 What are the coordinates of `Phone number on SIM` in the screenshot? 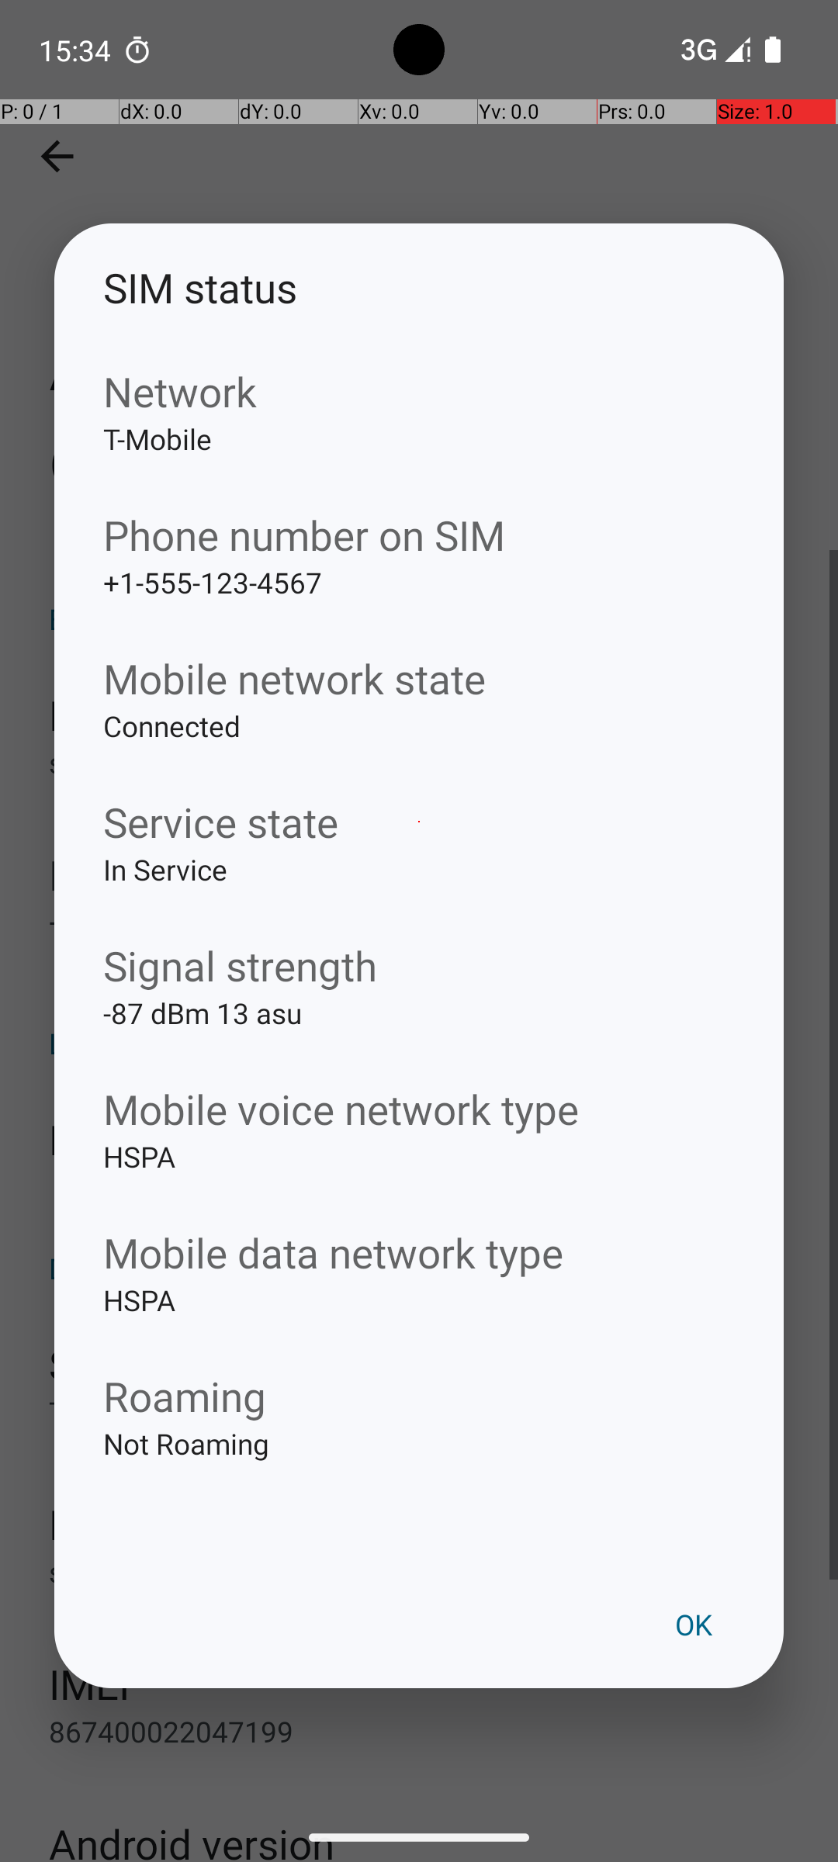 It's located at (419, 535).